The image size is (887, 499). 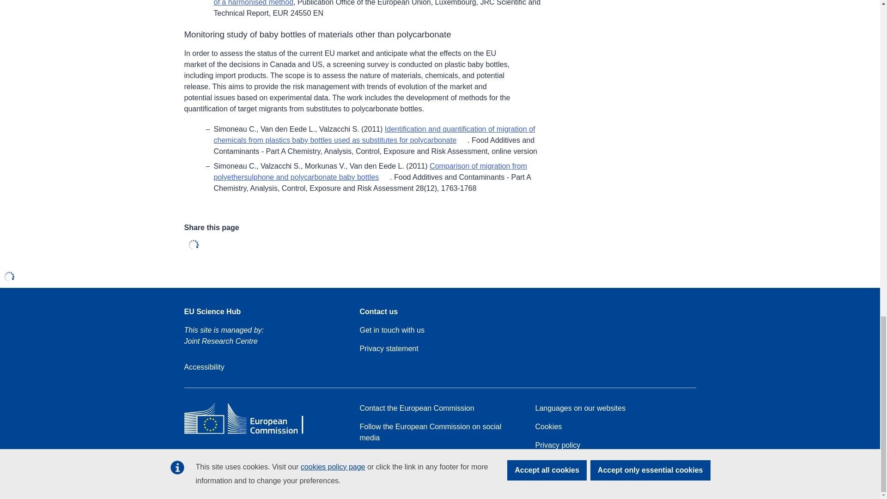 What do you see at coordinates (204, 367) in the screenshot?
I see `Accessibility` at bounding box center [204, 367].